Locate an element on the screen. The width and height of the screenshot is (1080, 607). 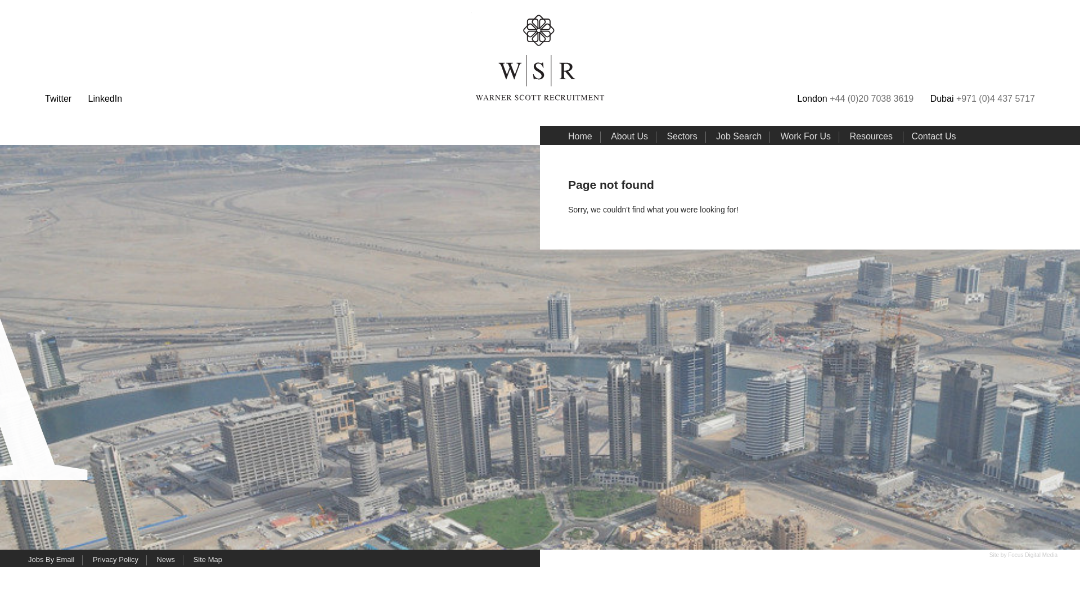
LinkedIn is located at coordinates (106, 98).